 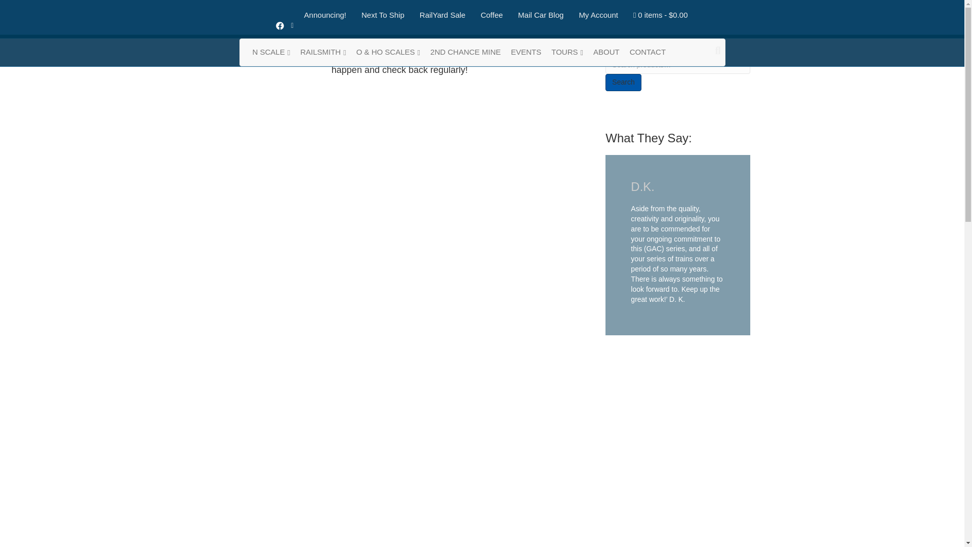 I want to click on Announcing!, so click(x=325, y=15).